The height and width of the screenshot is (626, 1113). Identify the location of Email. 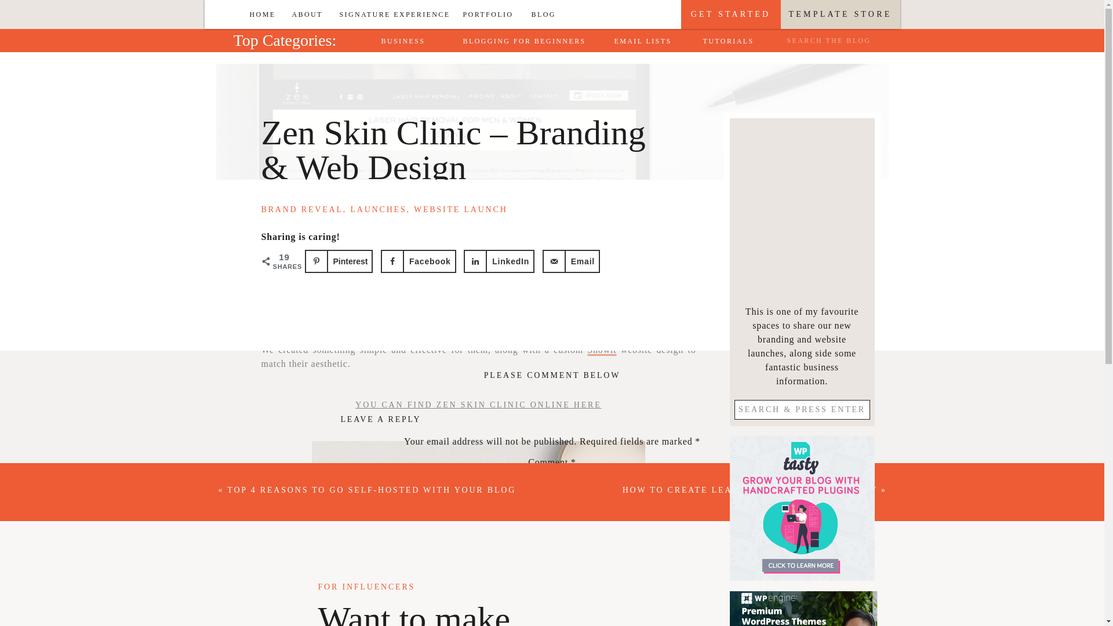
(571, 261).